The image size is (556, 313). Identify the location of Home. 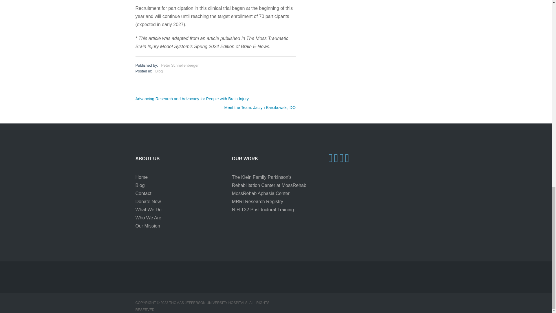
(142, 177).